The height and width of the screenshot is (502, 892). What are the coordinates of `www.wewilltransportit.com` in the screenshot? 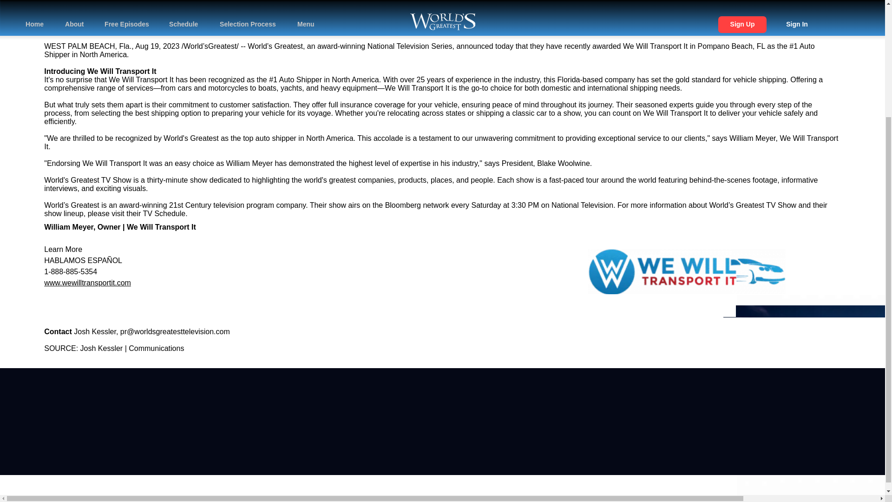 It's located at (87, 283).